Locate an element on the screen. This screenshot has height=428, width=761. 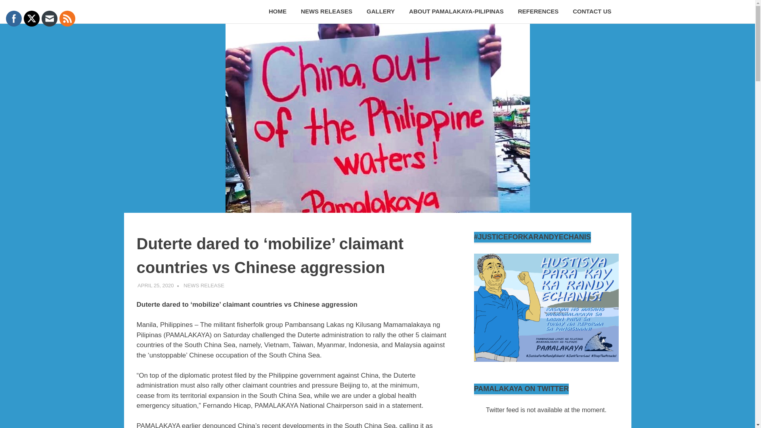
HOME is located at coordinates (277, 12).